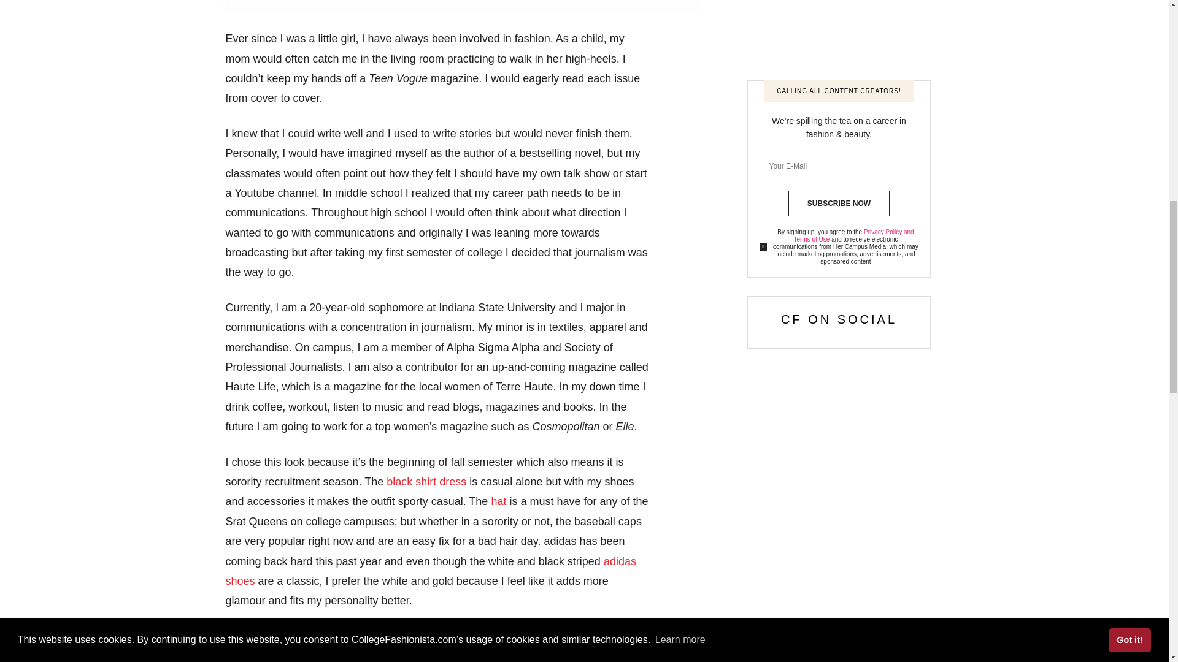  What do you see at coordinates (462, 5) in the screenshot?
I see `STYLE GURU BIO: Cheyenne Harris 1` at bounding box center [462, 5].